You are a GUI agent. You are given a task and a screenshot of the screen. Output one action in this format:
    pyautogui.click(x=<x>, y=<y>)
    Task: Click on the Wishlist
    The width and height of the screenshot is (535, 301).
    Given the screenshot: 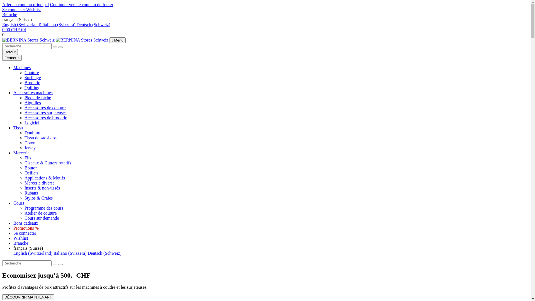 What is the action you would take?
    pyautogui.click(x=21, y=238)
    